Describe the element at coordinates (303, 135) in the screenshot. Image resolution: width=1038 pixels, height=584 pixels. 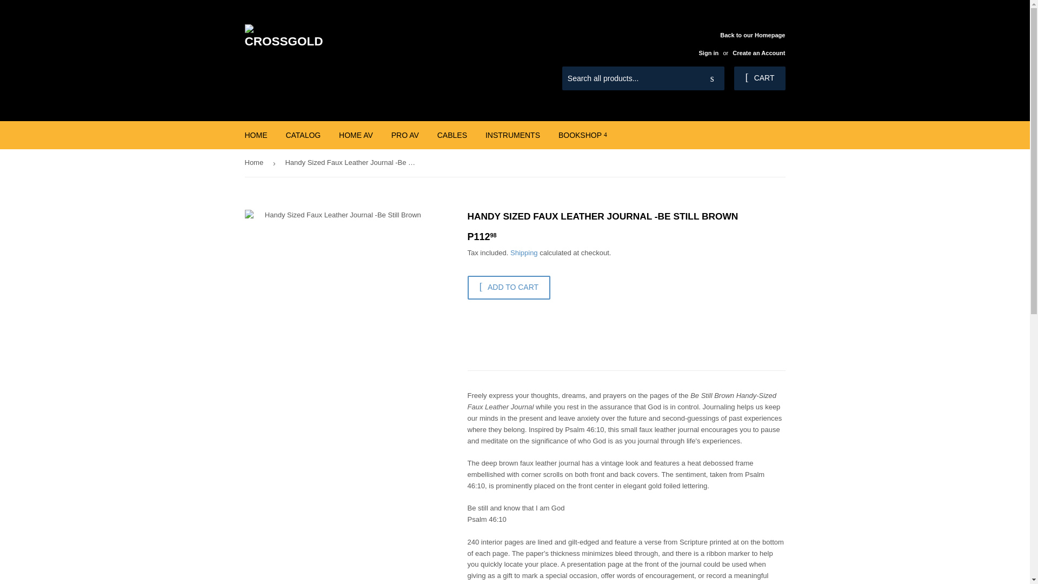
I see `CATALOG` at that location.